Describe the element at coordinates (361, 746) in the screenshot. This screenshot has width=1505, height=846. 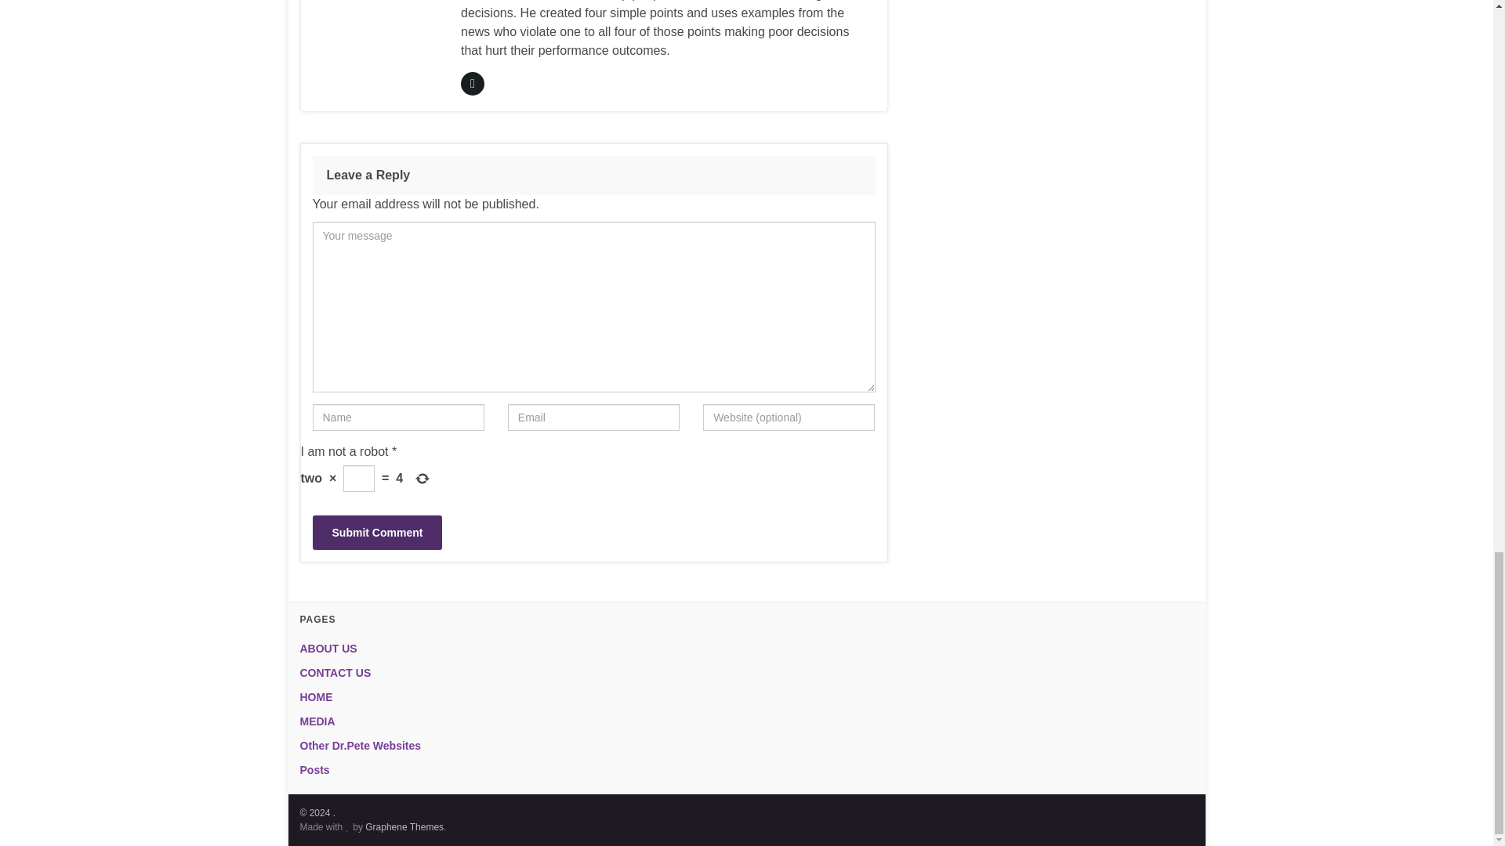
I see `Other Dr.Pete Websites` at that location.